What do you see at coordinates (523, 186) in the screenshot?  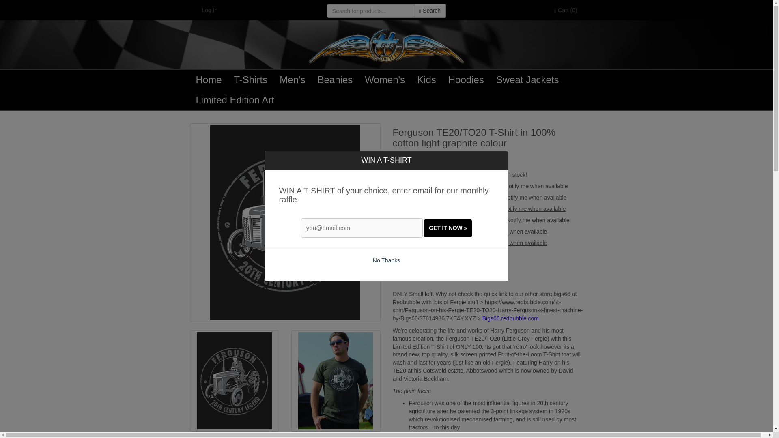 I see `Sold Out! Notify me when available` at bounding box center [523, 186].